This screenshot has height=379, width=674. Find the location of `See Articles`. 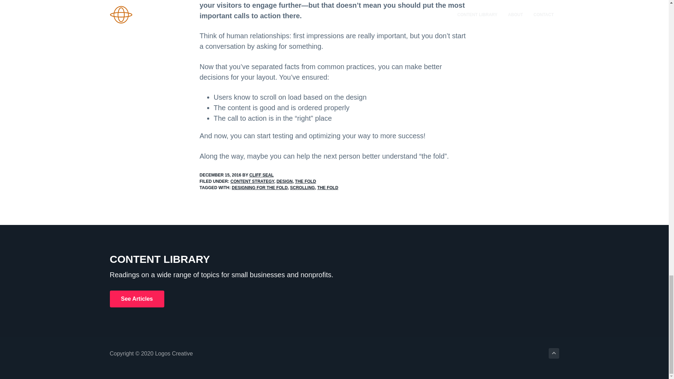

See Articles is located at coordinates (136, 299).